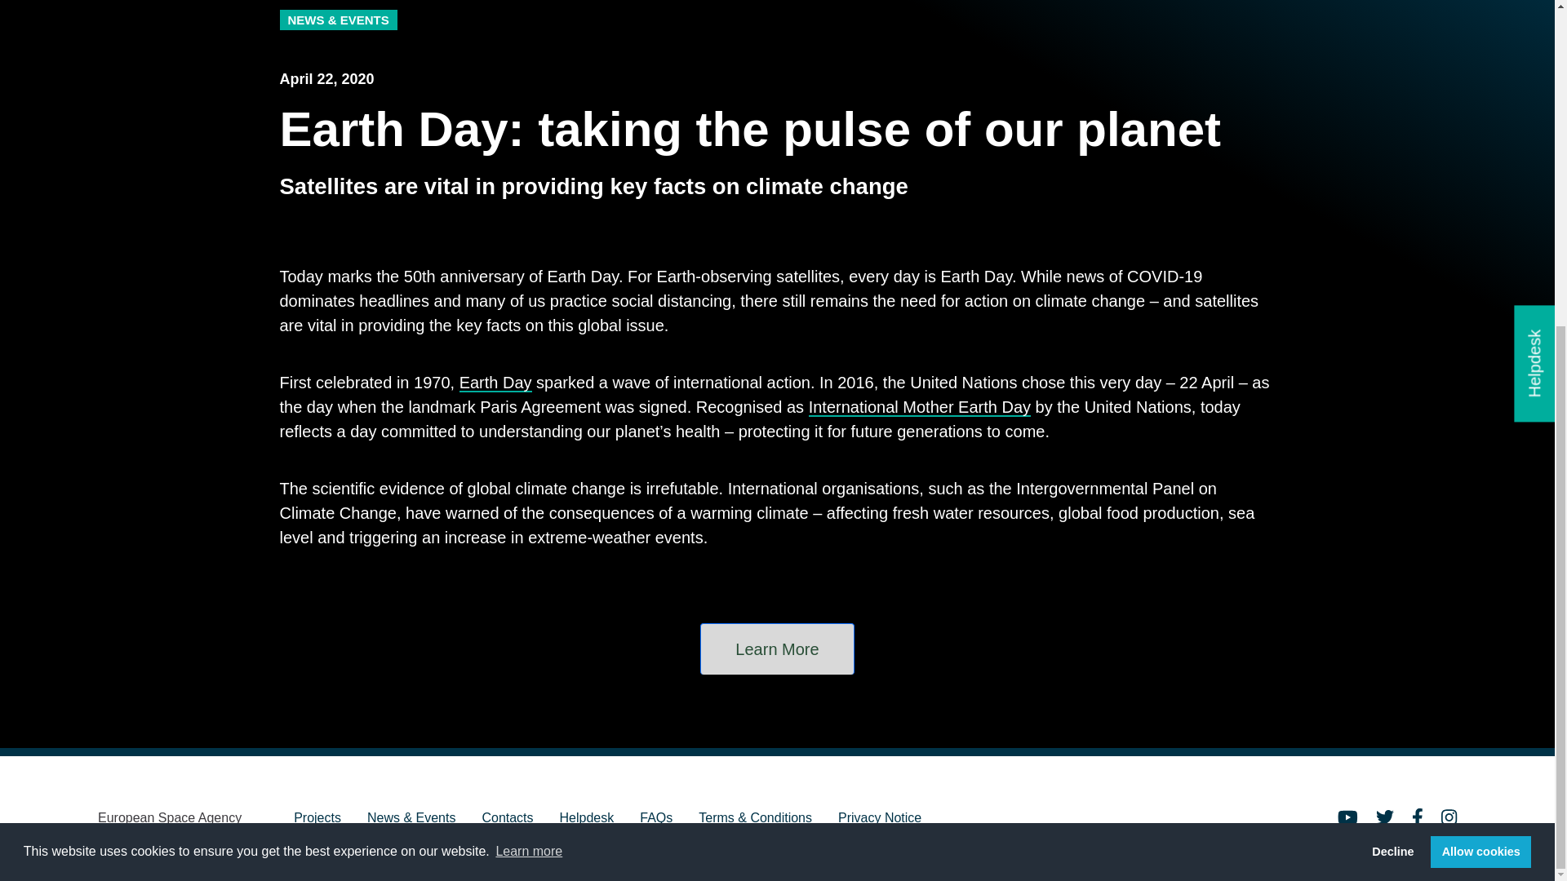 The width and height of the screenshot is (1567, 881). I want to click on Decline, so click(1392, 341).